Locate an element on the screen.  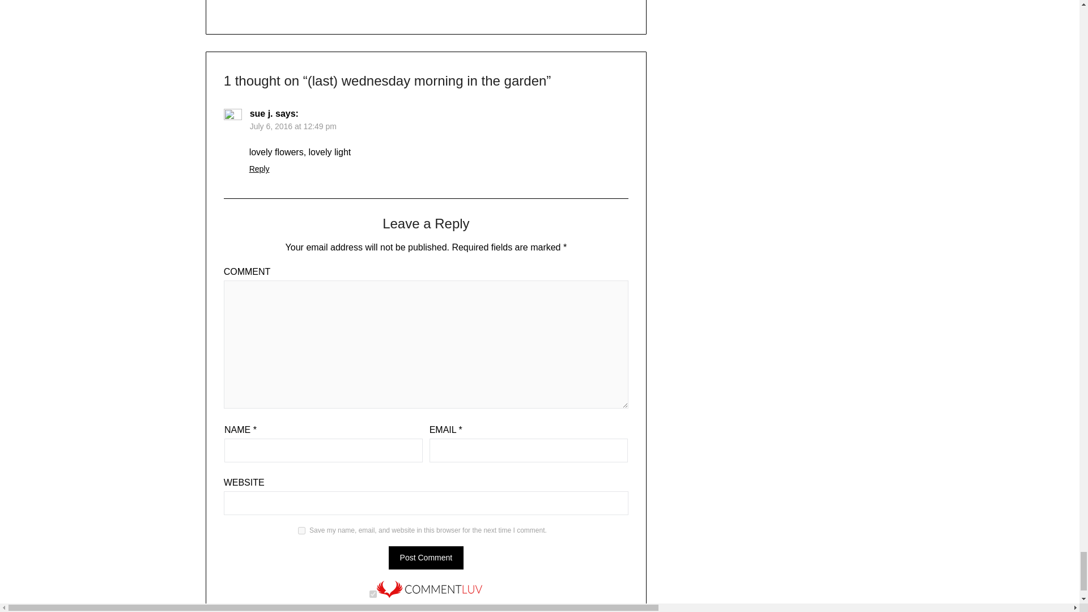
July 6, 2016 at 12:49 pm is located at coordinates (293, 126).